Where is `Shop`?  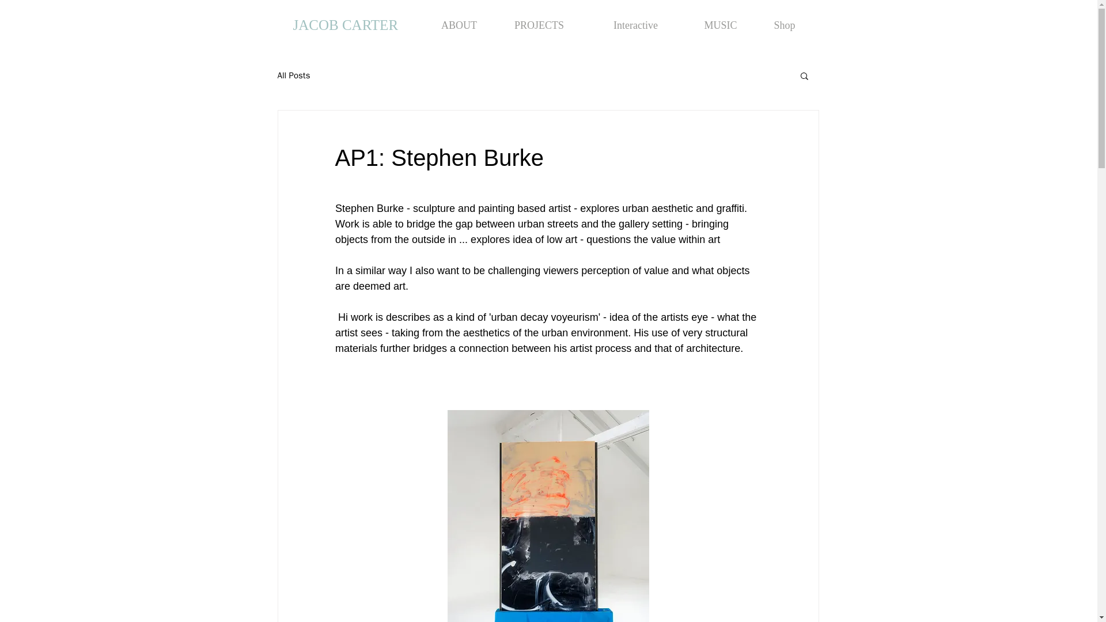
Shop is located at coordinates (784, 25).